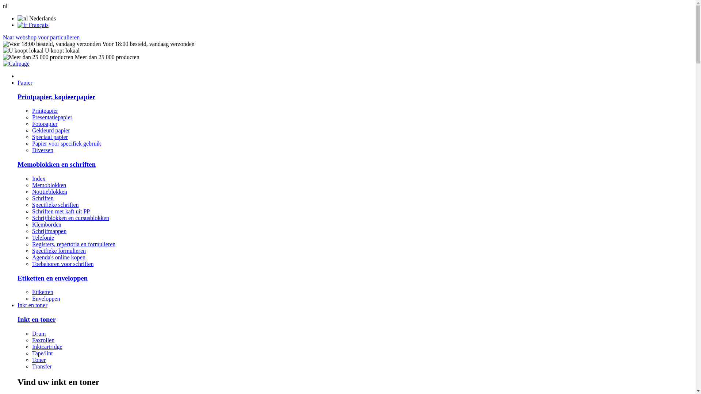  I want to click on Naar webshop voor particulieren, so click(41, 37).